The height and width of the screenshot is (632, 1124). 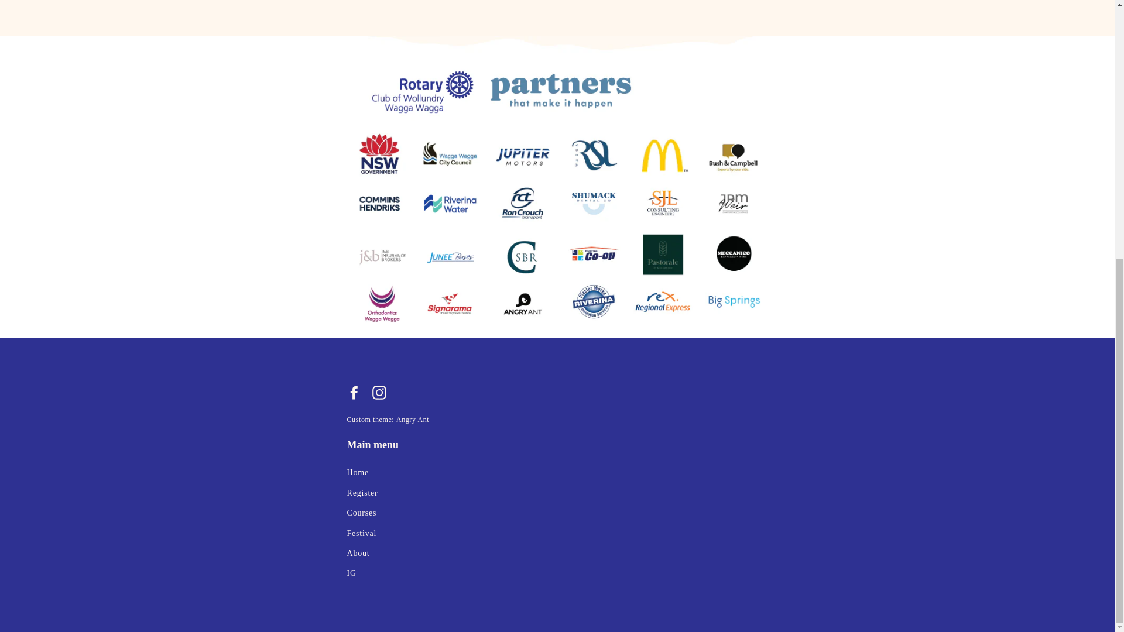 What do you see at coordinates (557, 513) in the screenshot?
I see `Courses` at bounding box center [557, 513].